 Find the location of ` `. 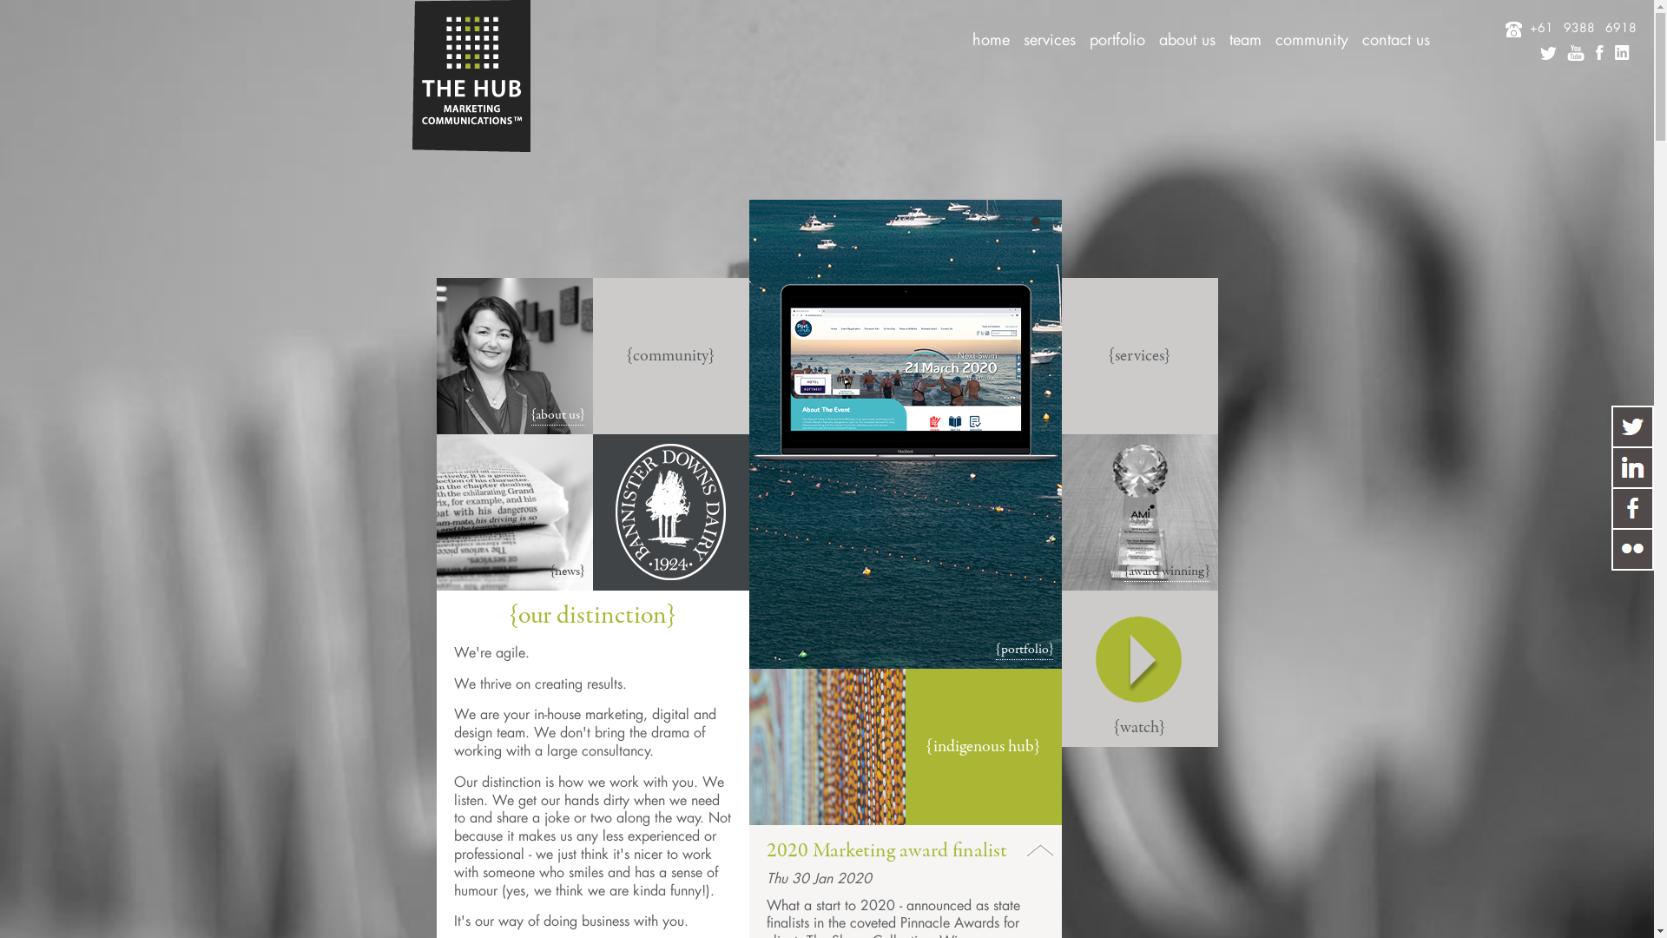

  is located at coordinates (1632, 467).